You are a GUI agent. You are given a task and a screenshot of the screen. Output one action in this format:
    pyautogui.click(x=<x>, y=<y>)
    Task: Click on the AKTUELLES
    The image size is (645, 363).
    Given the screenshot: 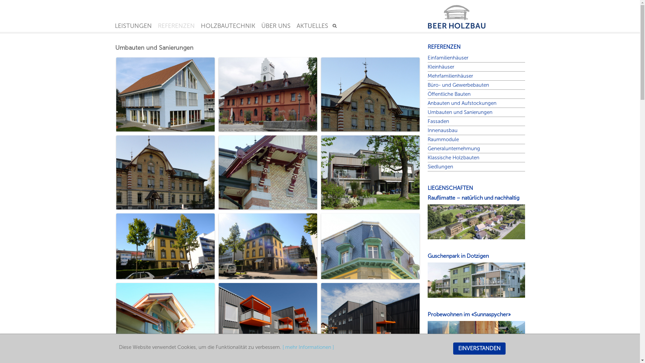 What is the action you would take?
    pyautogui.click(x=312, y=26)
    